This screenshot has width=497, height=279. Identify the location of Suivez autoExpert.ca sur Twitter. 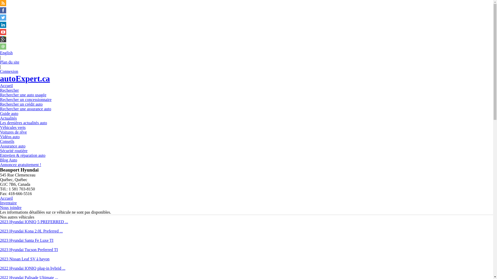
(3, 19).